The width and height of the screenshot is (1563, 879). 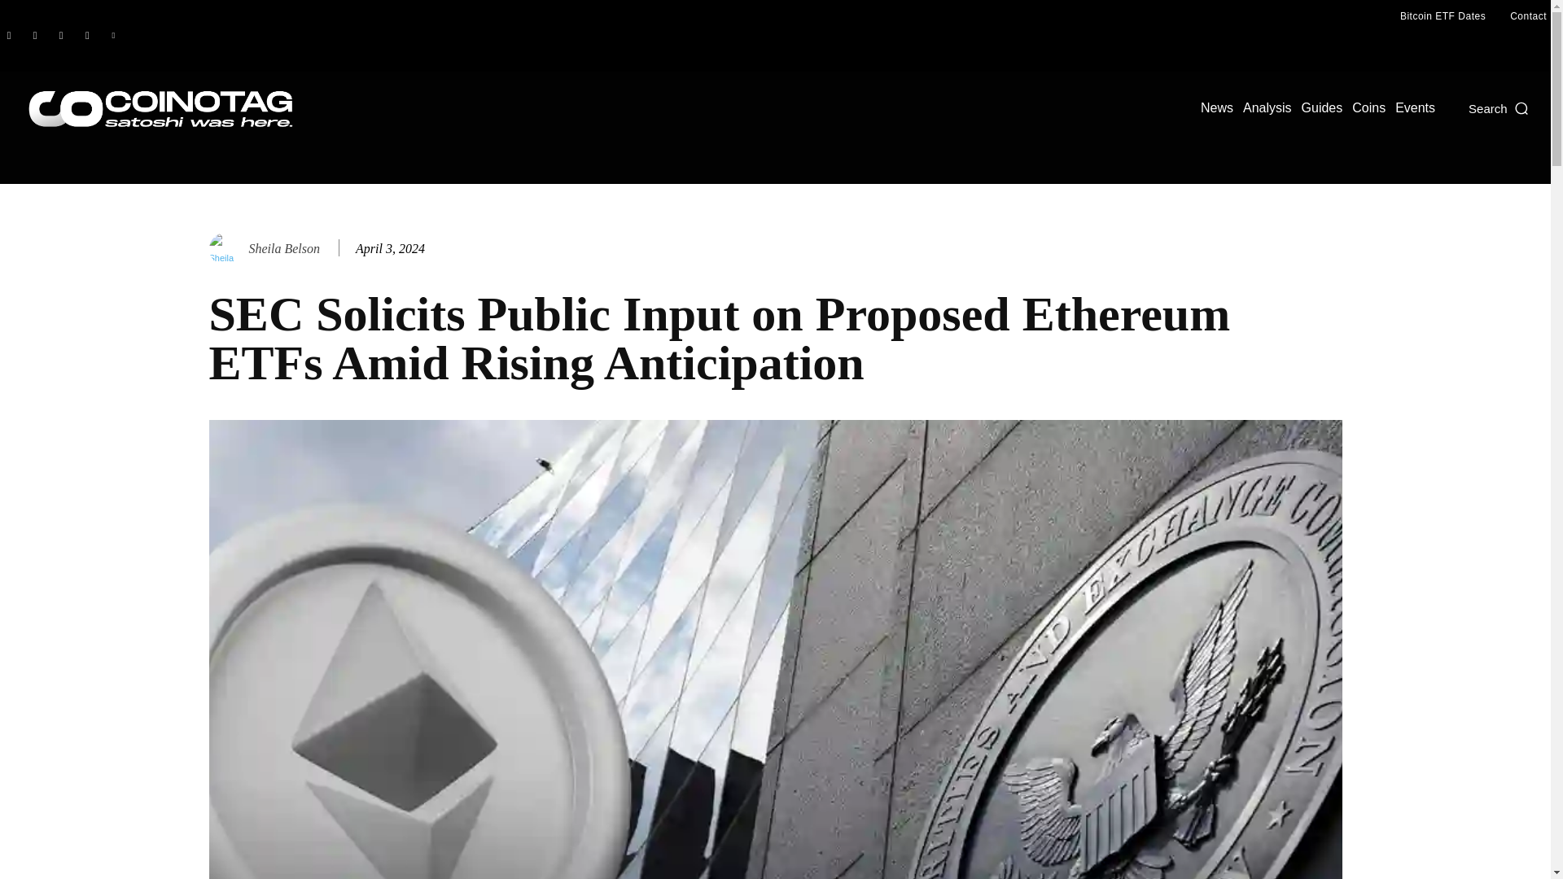 What do you see at coordinates (226, 249) in the screenshot?
I see `Sheila Belson` at bounding box center [226, 249].